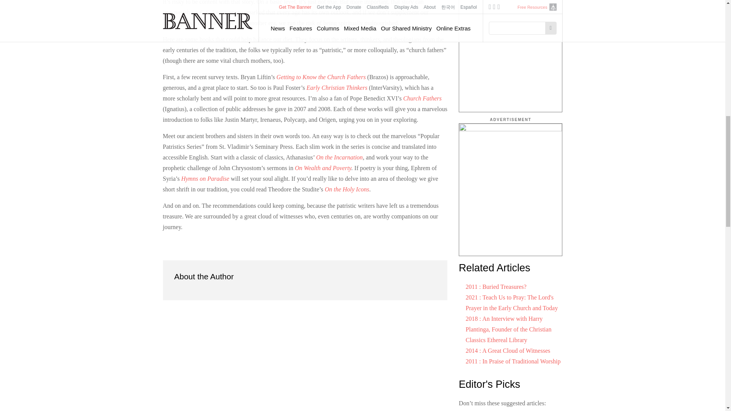 The width and height of the screenshot is (731, 411). What do you see at coordinates (346, 190) in the screenshot?
I see `On the Holy Icons` at bounding box center [346, 190].